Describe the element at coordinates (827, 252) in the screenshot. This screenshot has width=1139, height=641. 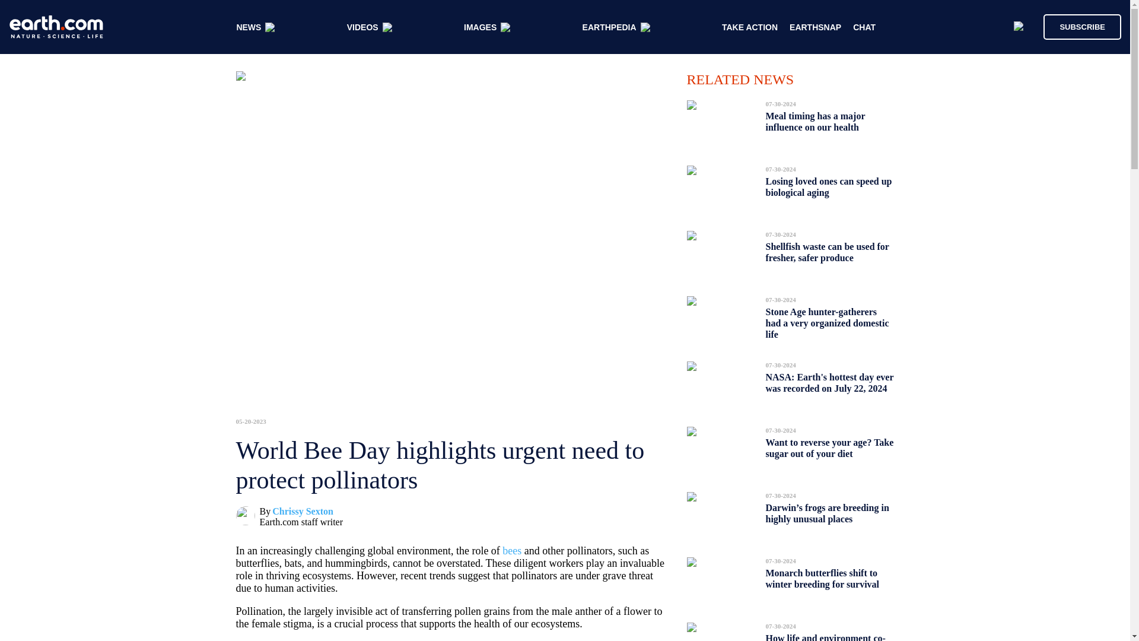
I see `Shellfish waste can be used for fresher, safer produce` at that location.